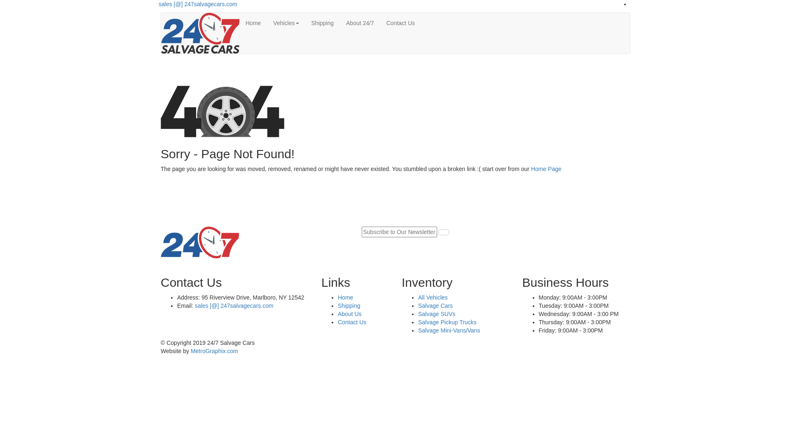 This screenshot has height=445, width=791. What do you see at coordinates (323, 23) in the screenshot?
I see `Shipping` at bounding box center [323, 23].